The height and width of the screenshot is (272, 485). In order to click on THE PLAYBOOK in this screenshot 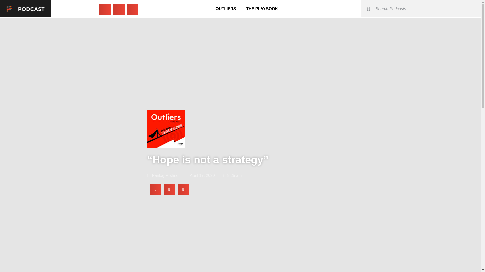, I will do `click(262, 9)`.